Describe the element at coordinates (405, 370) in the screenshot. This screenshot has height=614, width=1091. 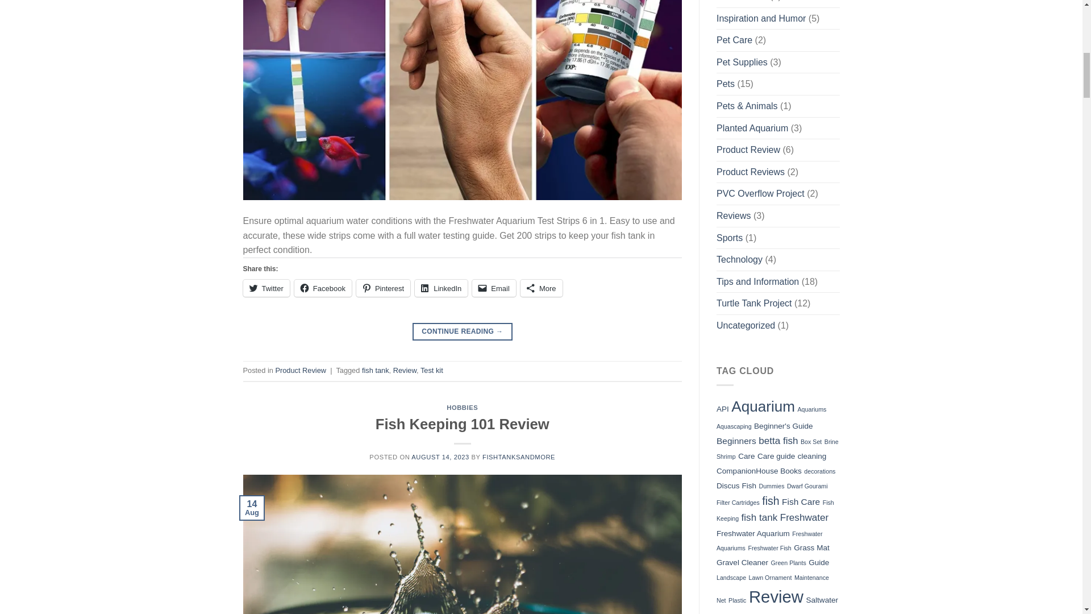
I see `Review` at that location.